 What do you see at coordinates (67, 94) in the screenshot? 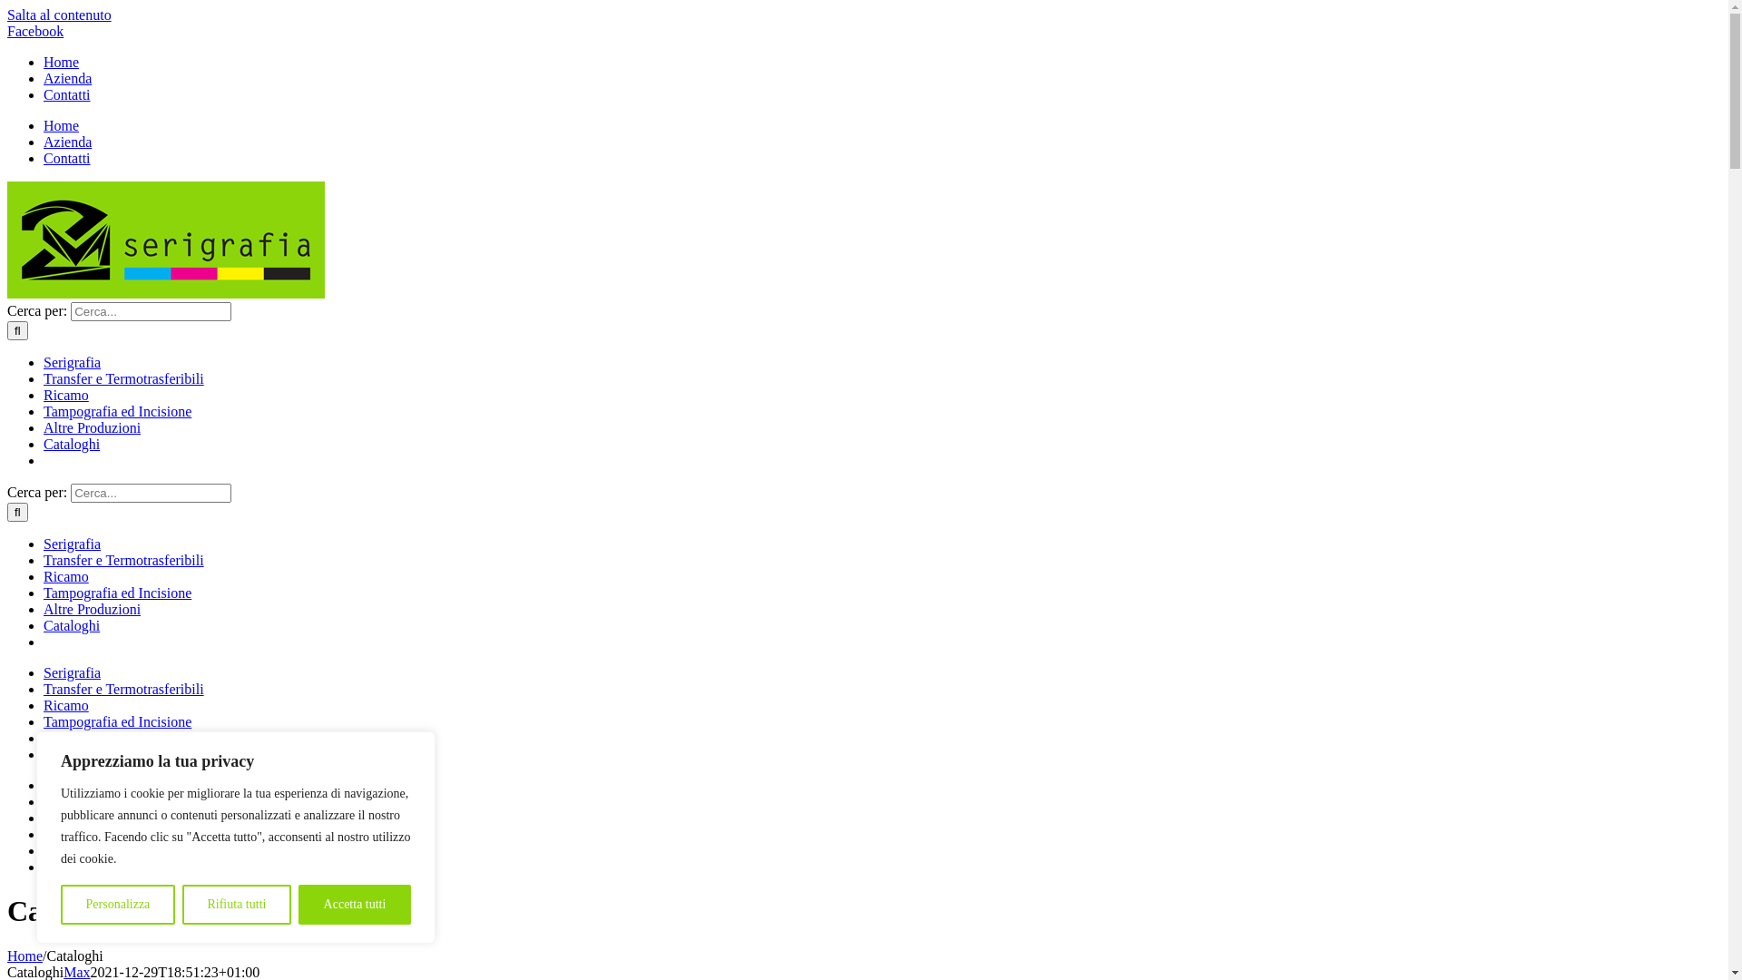
I see `Contatti` at bounding box center [67, 94].